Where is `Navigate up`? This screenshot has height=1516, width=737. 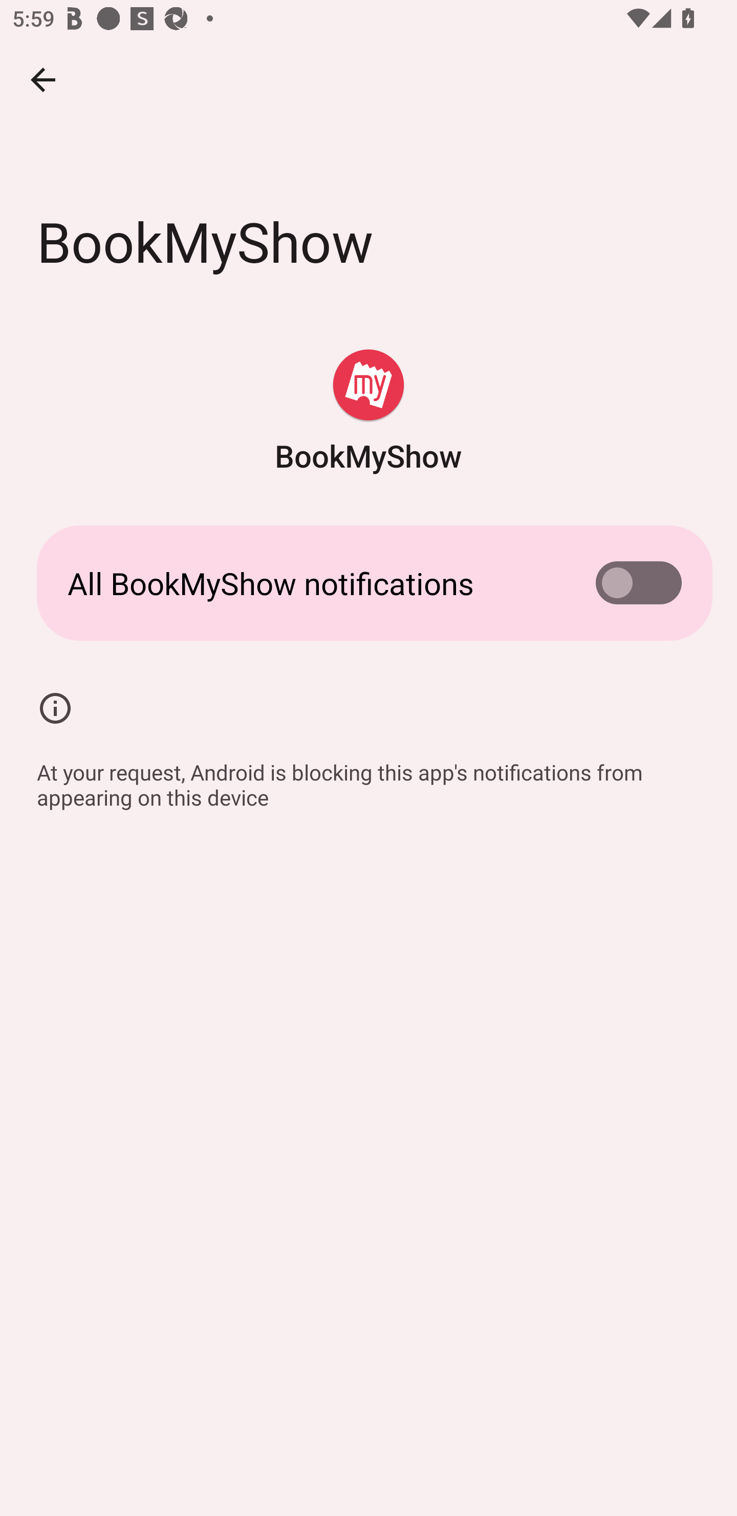 Navigate up is located at coordinates (43, 79).